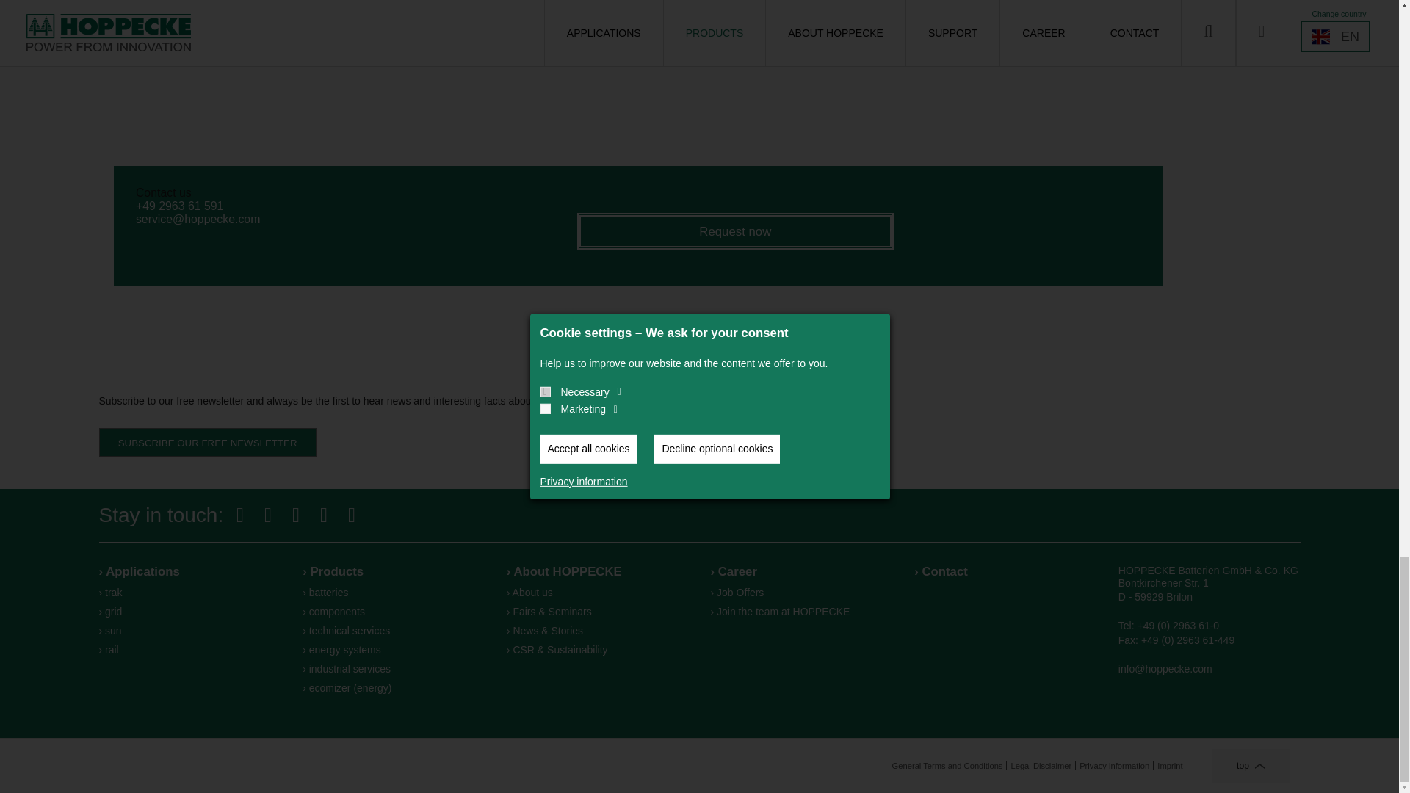 This screenshot has height=793, width=1410. Describe the element at coordinates (394, 687) in the screenshot. I see `ecomizer` at that location.